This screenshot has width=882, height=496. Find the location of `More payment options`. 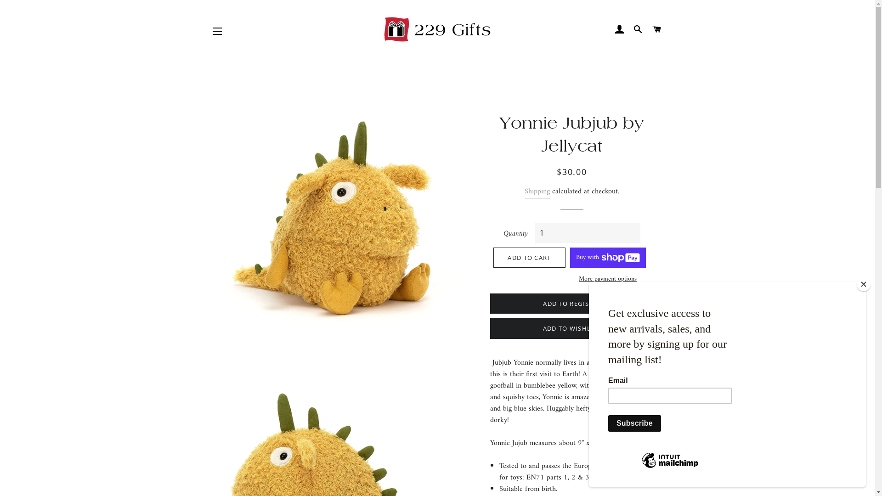

More payment options is located at coordinates (608, 279).